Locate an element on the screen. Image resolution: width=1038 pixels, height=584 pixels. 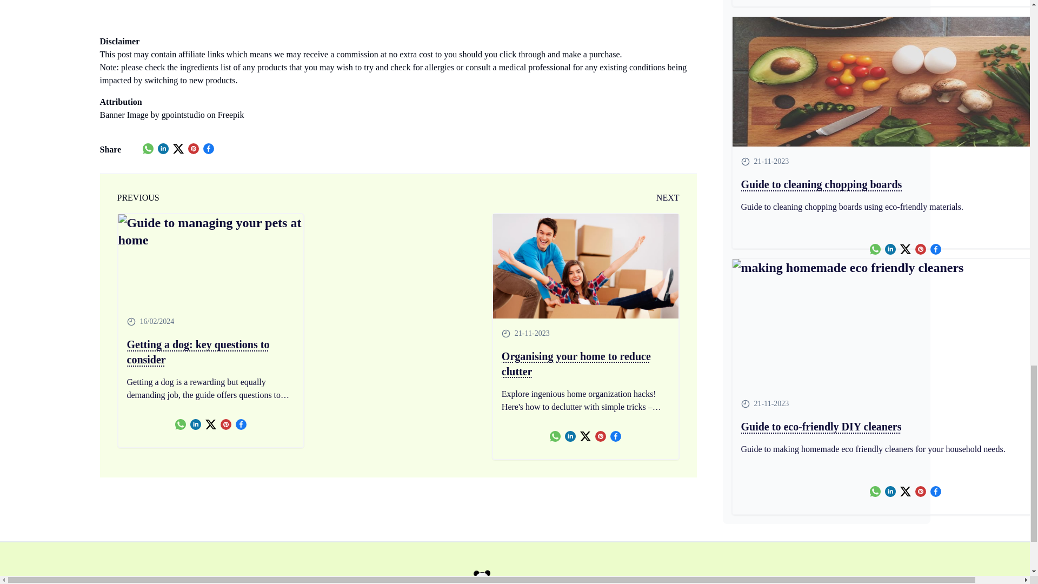
share on LinkedIn is located at coordinates (196, 424).